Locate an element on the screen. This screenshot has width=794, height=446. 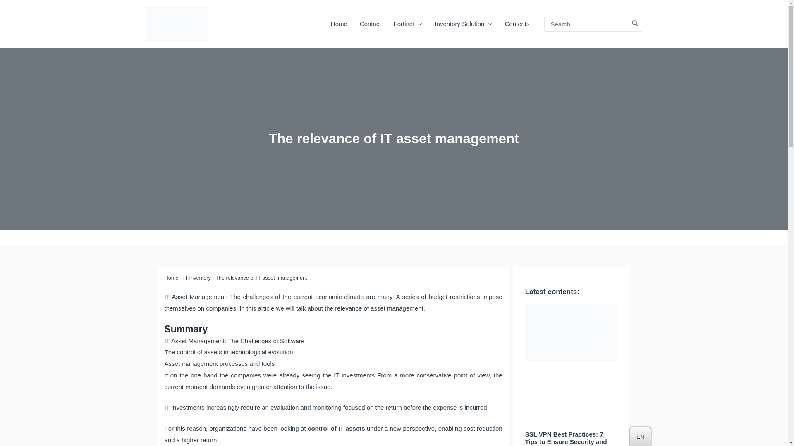
Contact is located at coordinates (370, 24).